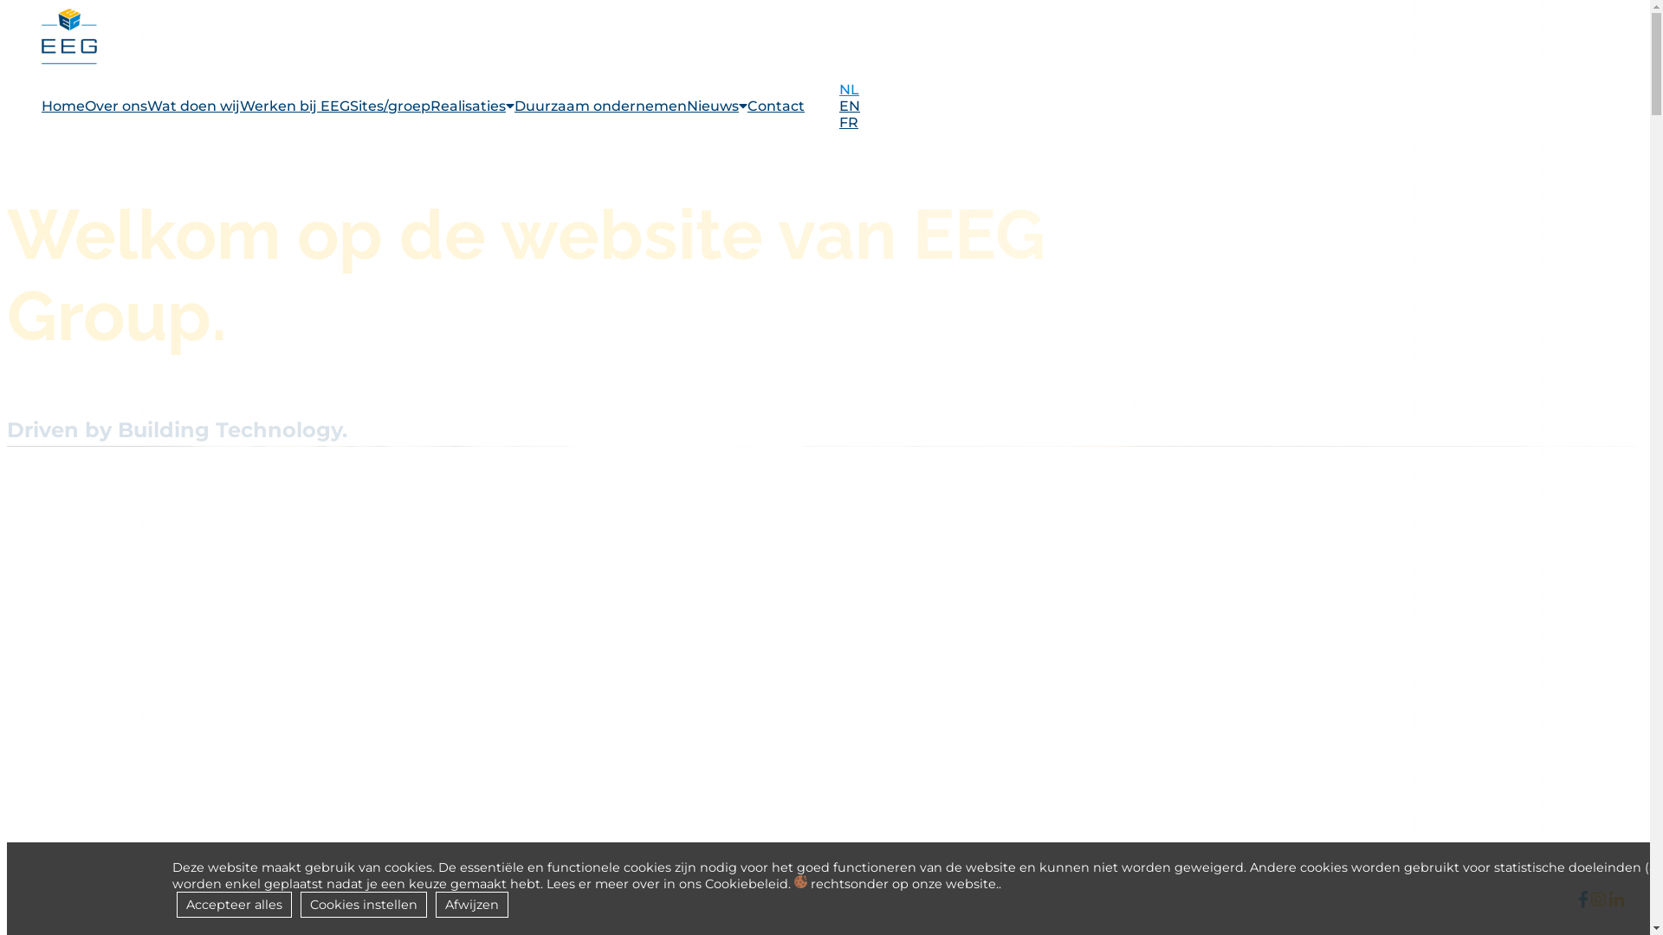 This screenshot has width=1663, height=935. Describe the element at coordinates (194, 106) in the screenshot. I see `Wat doen wij` at that location.